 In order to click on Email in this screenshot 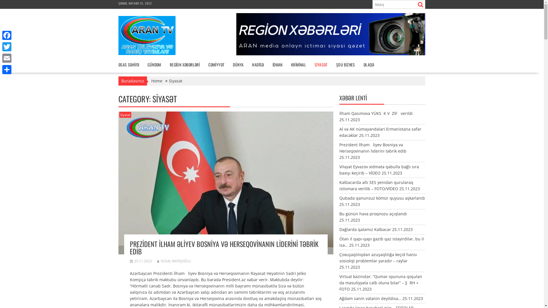, I will do `click(7, 58)`.